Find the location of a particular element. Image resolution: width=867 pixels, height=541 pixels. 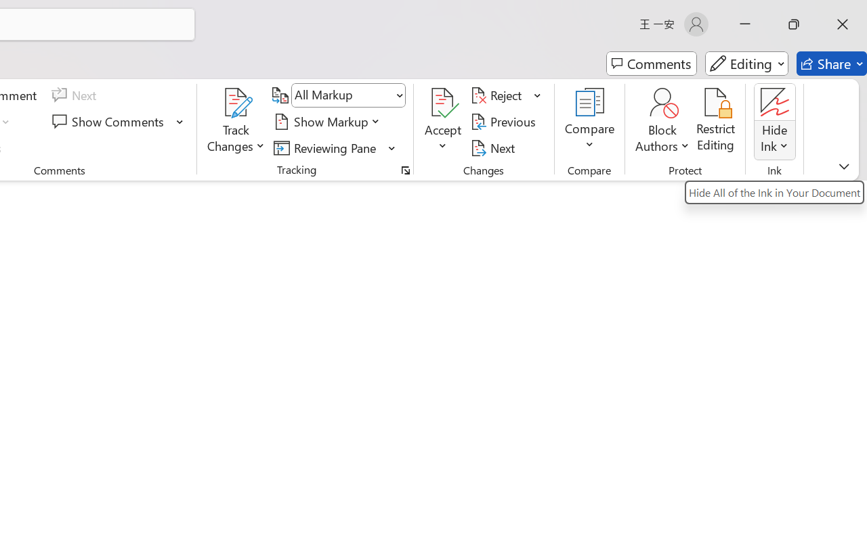

Hide All of the Ink in Your Document is located at coordinates (775, 192).